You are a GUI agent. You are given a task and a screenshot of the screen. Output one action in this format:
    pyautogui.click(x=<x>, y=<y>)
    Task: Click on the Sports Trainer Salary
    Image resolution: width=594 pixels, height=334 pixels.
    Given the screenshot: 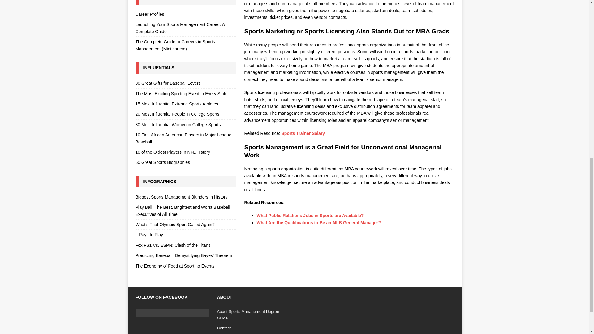 What is the action you would take?
    pyautogui.click(x=303, y=133)
    